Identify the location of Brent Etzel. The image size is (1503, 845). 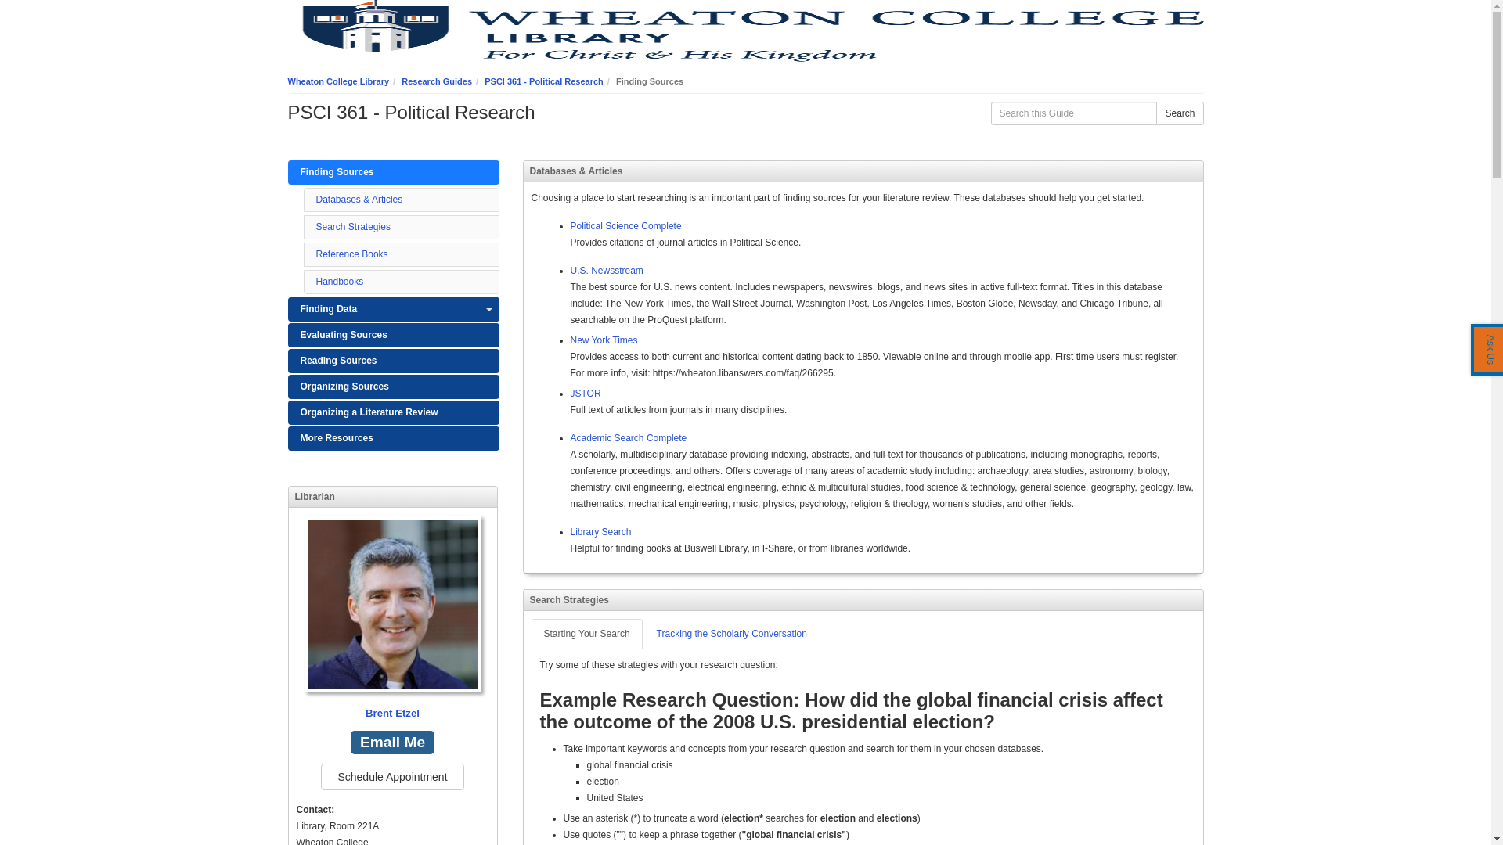
(392, 618).